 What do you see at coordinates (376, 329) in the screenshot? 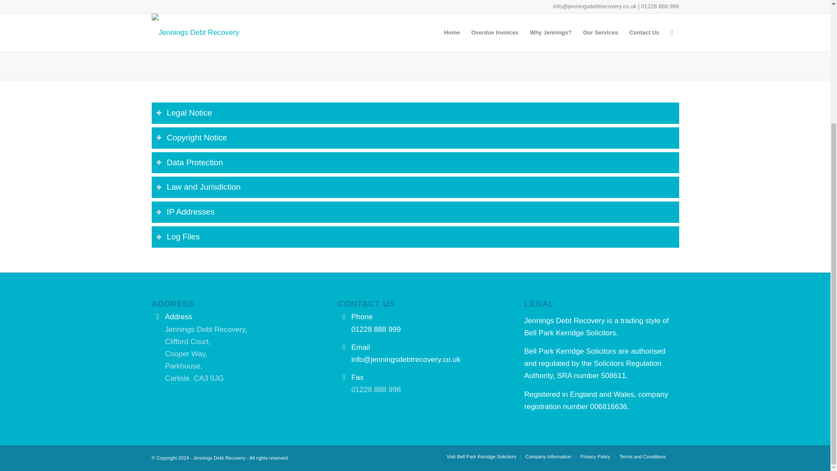
I see `01228 888 999` at bounding box center [376, 329].